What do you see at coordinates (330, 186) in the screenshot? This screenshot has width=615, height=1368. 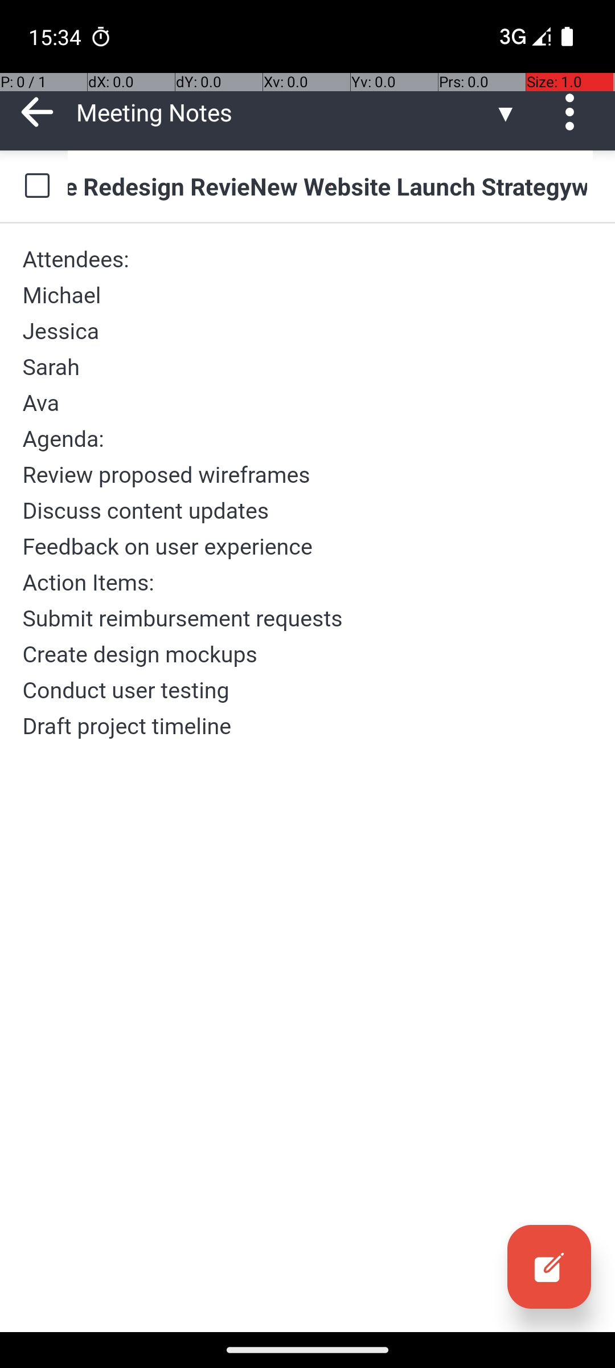 I see `Website Redesign RevieNew Website Launch Strategyw` at bounding box center [330, 186].